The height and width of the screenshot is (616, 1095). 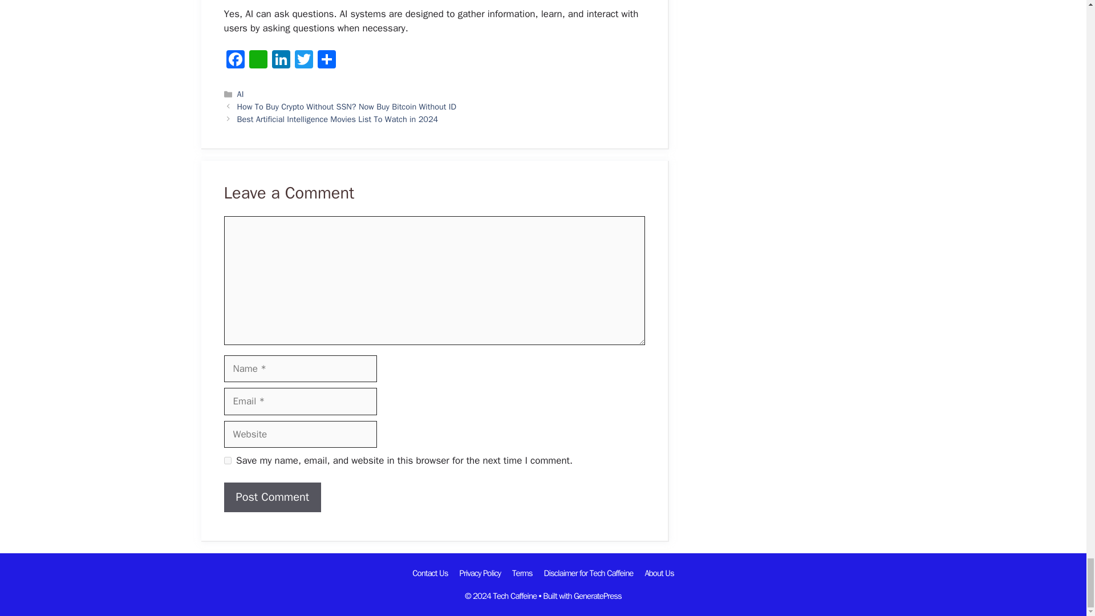 What do you see at coordinates (227, 461) in the screenshot?
I see `yes` at bounding box center [227, 461].